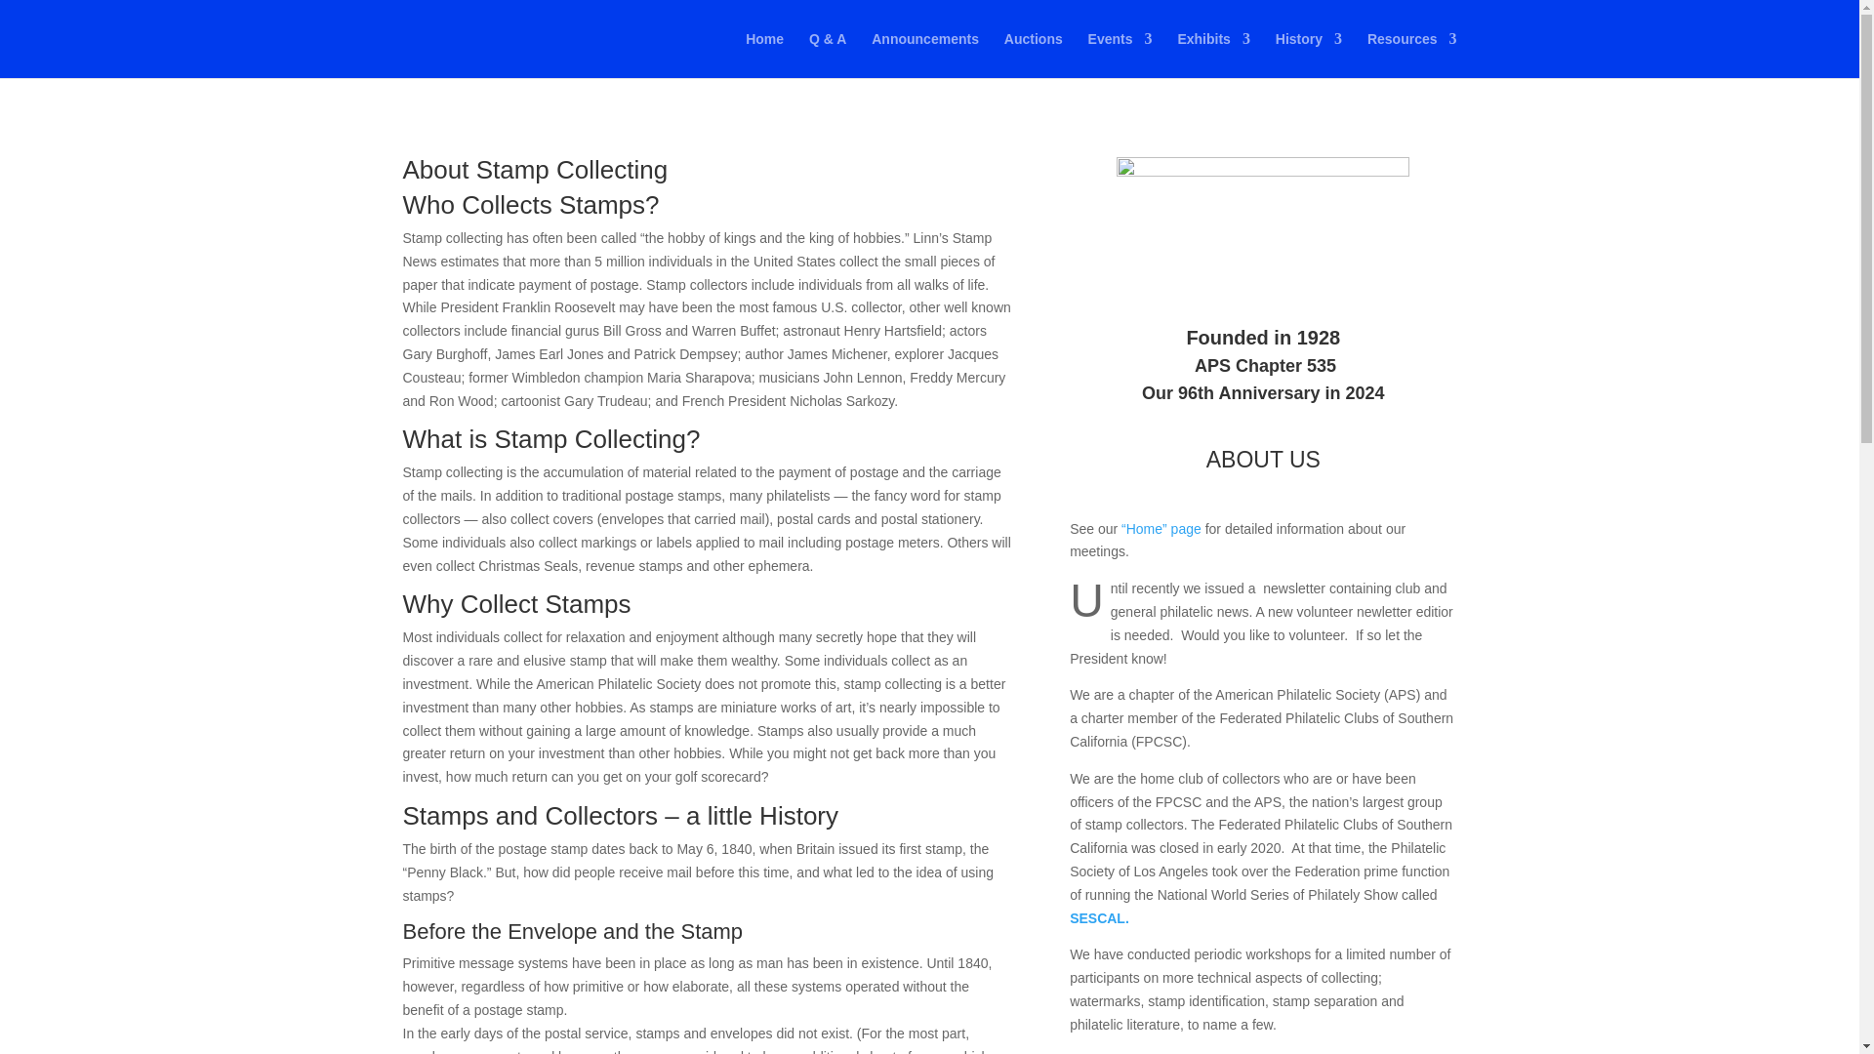 This screenshot has width=1874, height=1054. Describe the element at coordinates (1212, 55) in the screenshot. I see `Exhibits` at that location.